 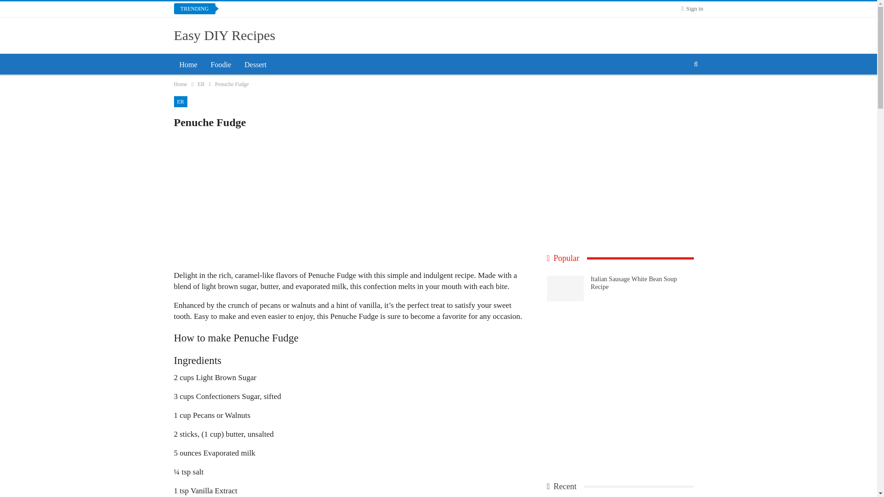 I want to click on Sign in, so click(x=692, y=8).